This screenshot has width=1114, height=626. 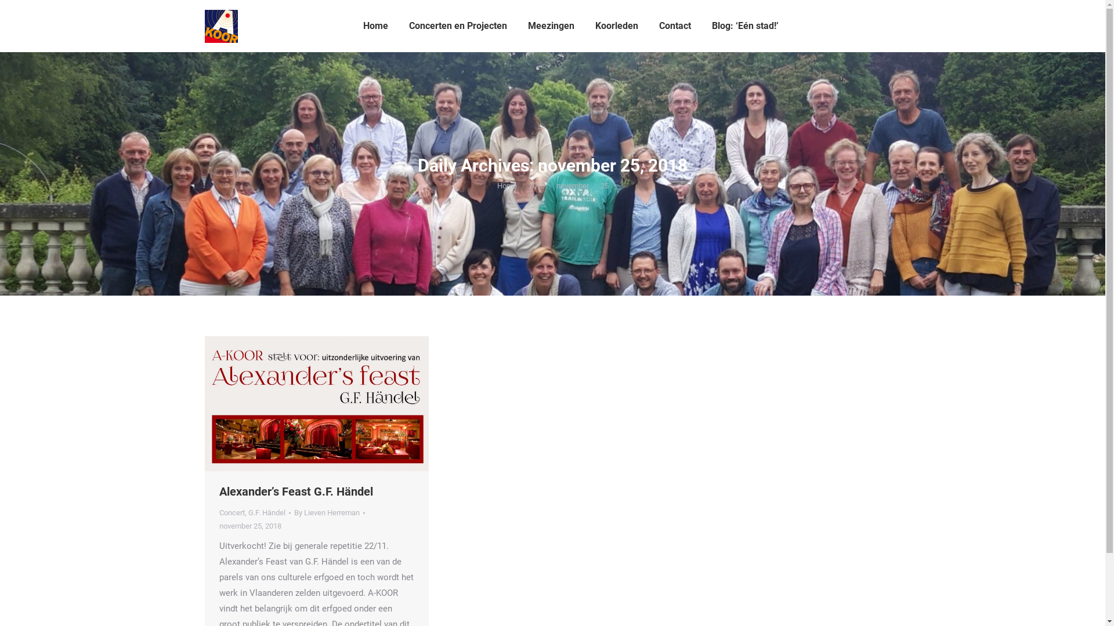 I want to click on november, so click(x=572, y=185).